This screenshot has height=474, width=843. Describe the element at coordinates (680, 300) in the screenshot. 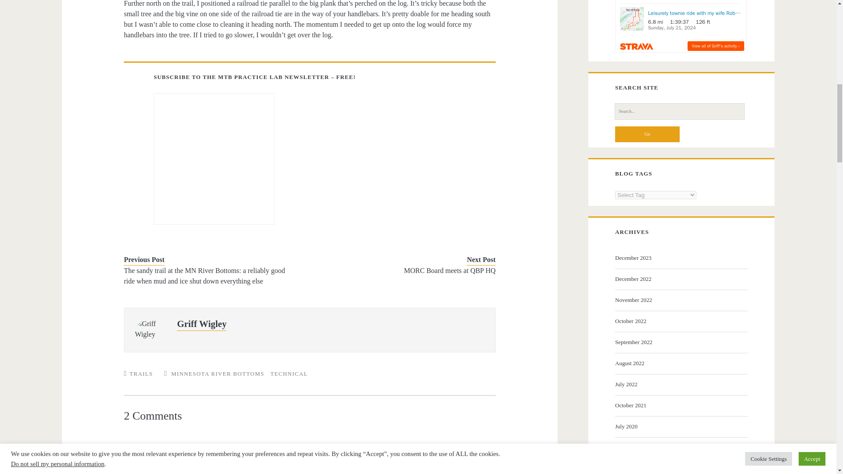

I see `November 2022` at that location.